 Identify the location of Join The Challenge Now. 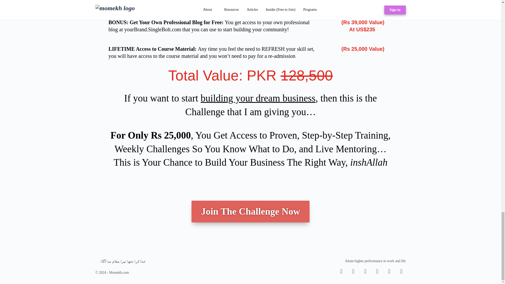
(250, 211).